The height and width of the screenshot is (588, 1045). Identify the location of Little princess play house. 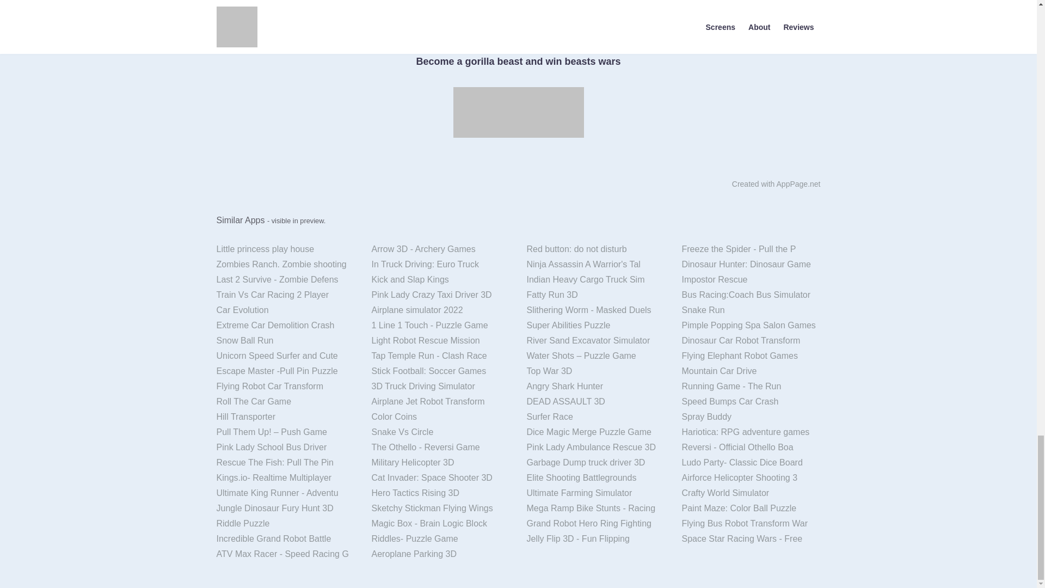
(285, 249).